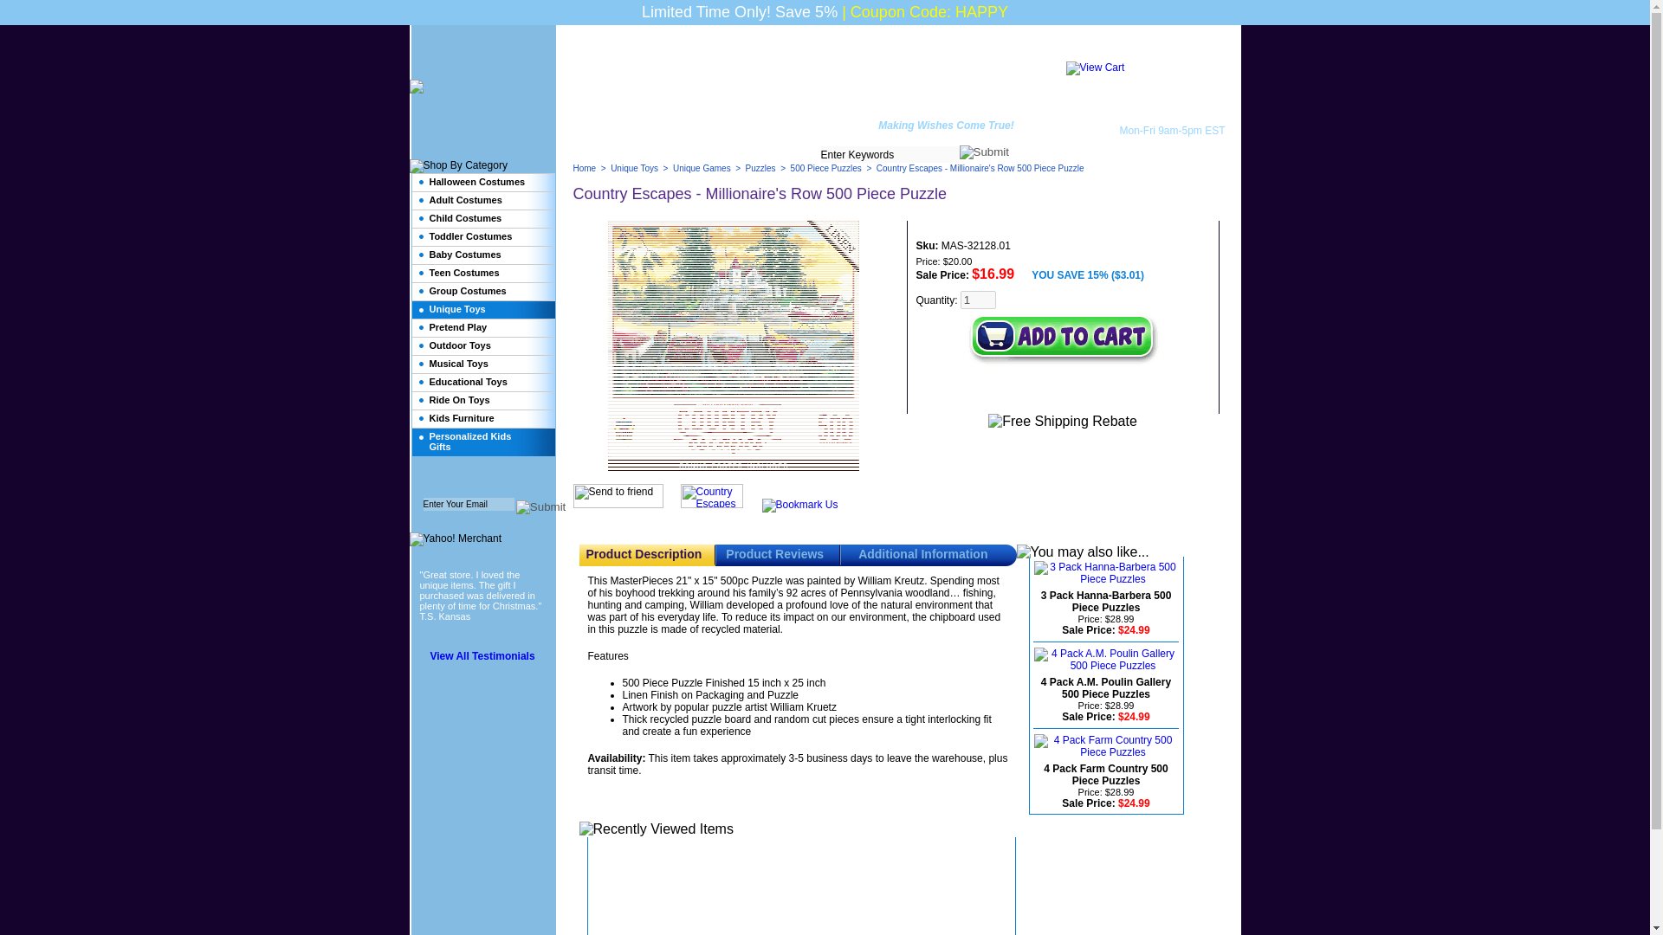 The width and height of the screenshot is (1663, 935). I want to click on 4 Pack A.M. Poulin Gallery 500 Piece Puzzles, so click(1105, 687).